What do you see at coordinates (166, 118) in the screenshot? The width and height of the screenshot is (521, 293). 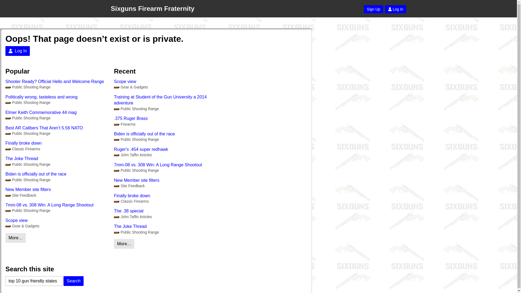 I see `.375 Ruger Brass` at bounding box center [166, 118].